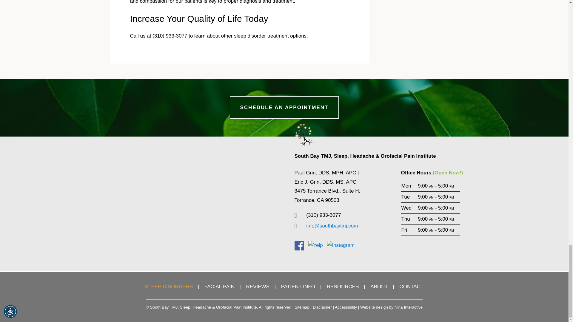  Describe the element at coordinates (299, 246) in the screenshot. I see `Like us on Facebook` at that location.